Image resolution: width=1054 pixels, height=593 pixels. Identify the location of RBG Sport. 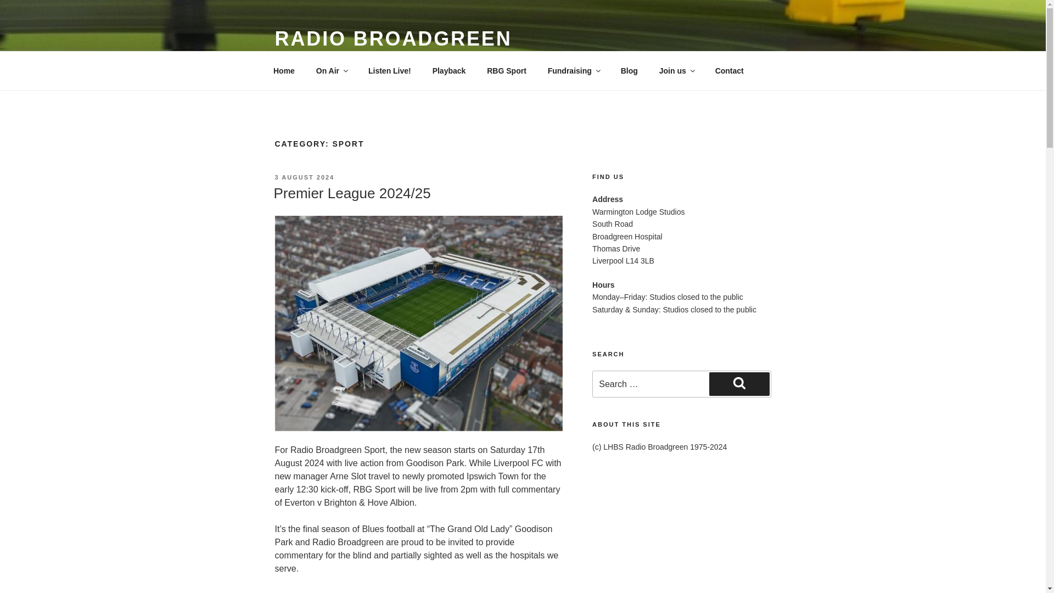
(507, 70).